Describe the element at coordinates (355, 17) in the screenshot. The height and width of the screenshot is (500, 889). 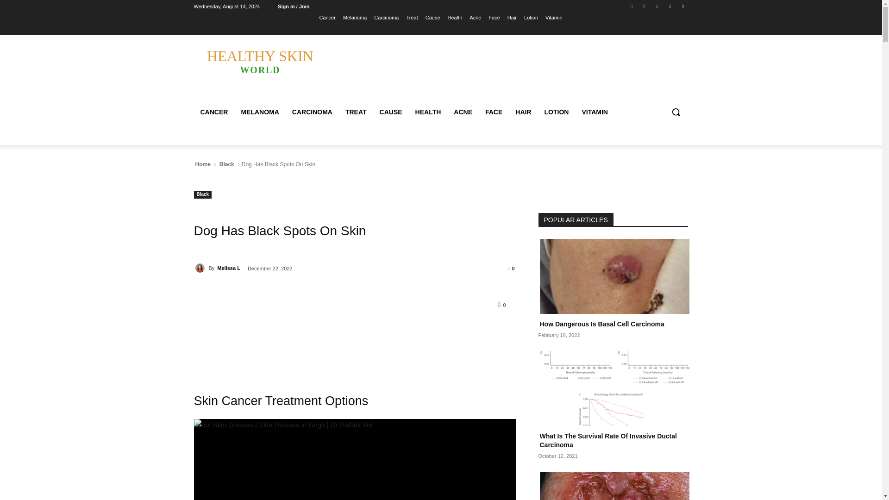
I see `Melanoma` at that location.